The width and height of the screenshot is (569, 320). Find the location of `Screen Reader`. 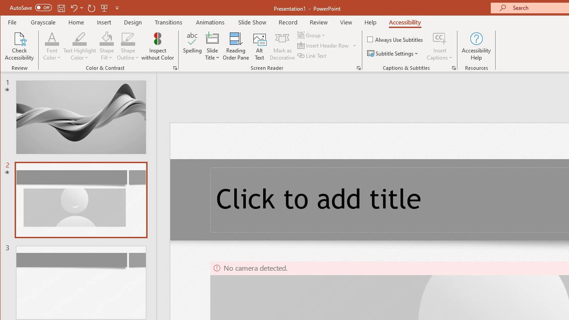

Screen Reader is located at coordinates (358, 68).